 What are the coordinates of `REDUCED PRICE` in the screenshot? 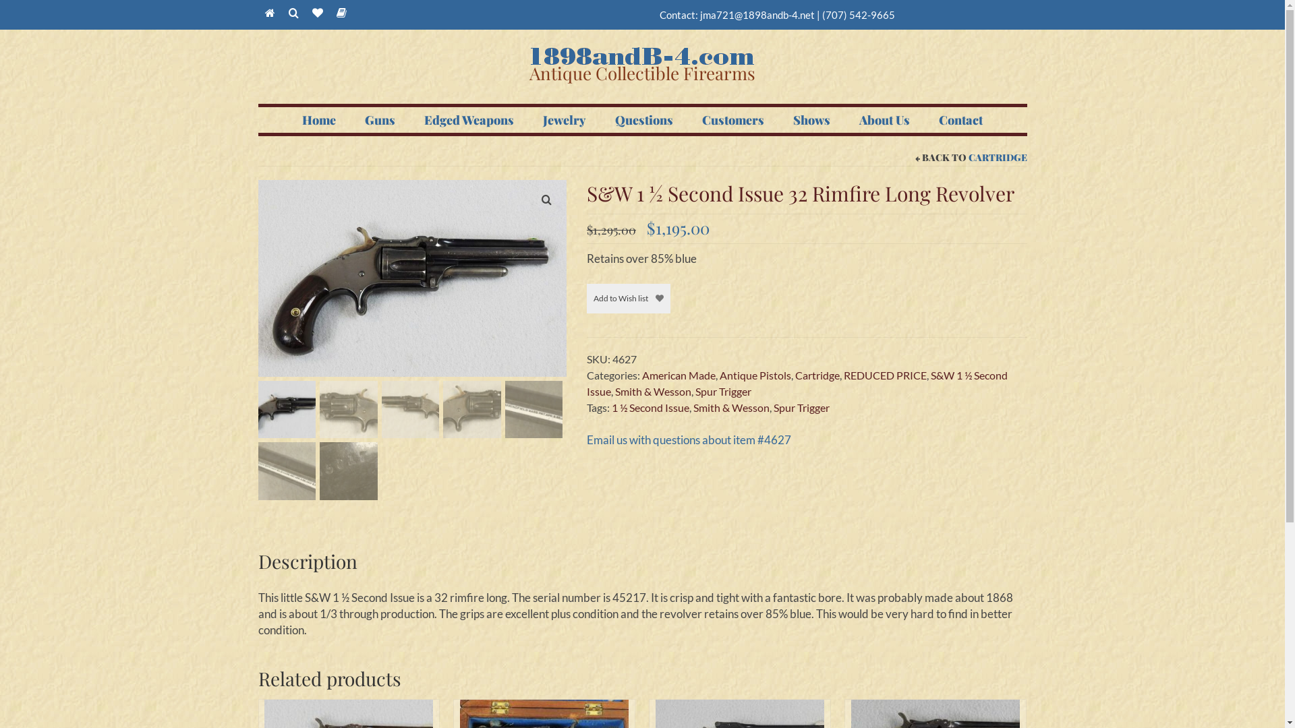 It's located at (885, 375).